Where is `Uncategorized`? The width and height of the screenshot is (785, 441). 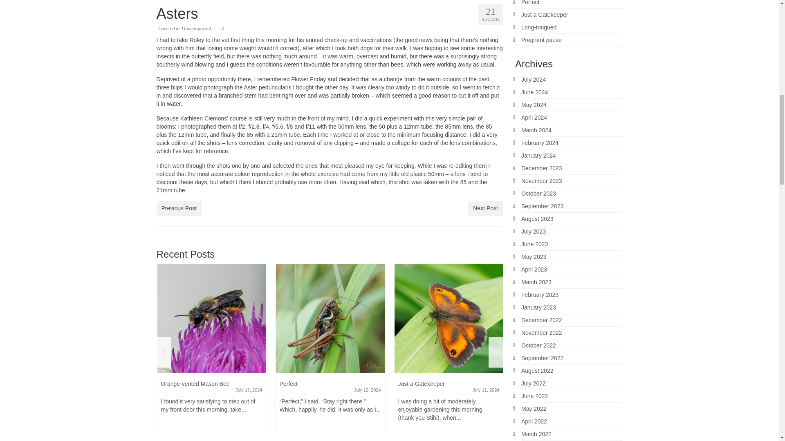 Uncategorized is located at coordinates (196, 28).